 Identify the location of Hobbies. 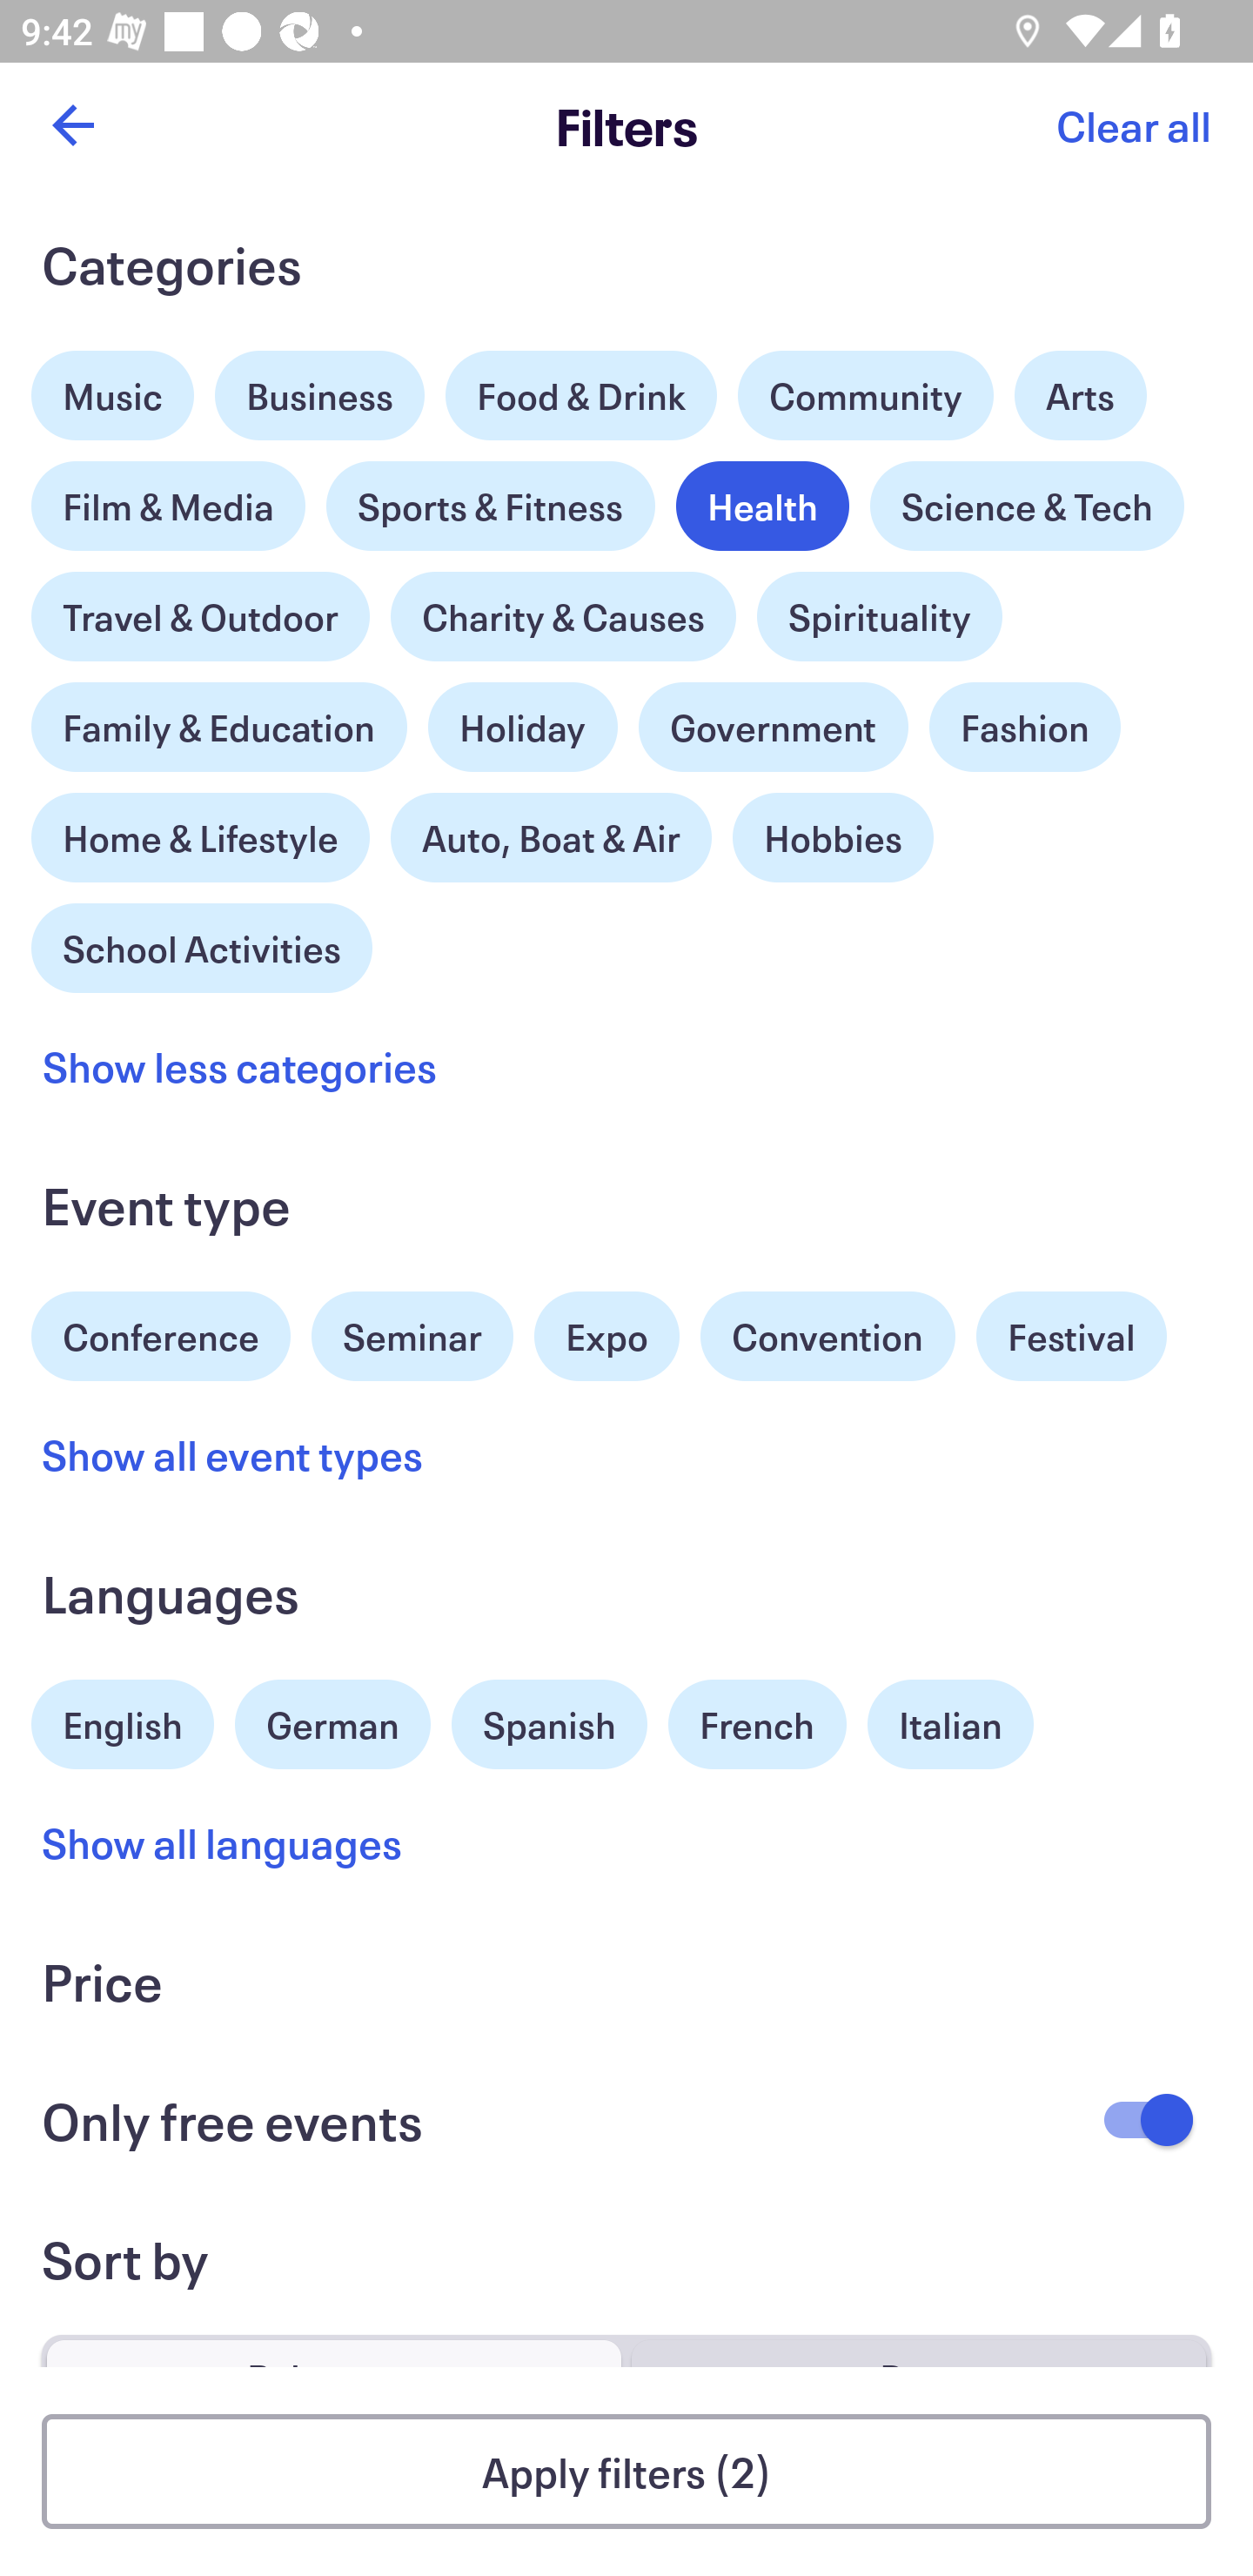
(833, 838).